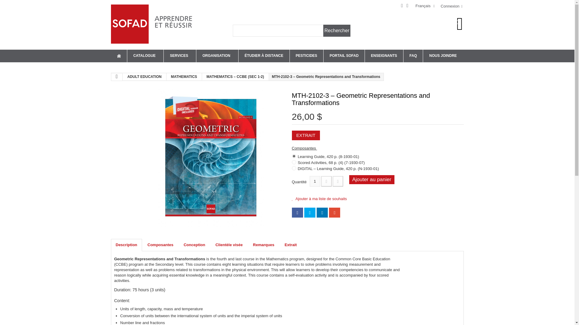 This screenshot has width=579, height=325. Describe the element at coordinates (153, 24) in the screenshot. I see `Sofad` at that location.